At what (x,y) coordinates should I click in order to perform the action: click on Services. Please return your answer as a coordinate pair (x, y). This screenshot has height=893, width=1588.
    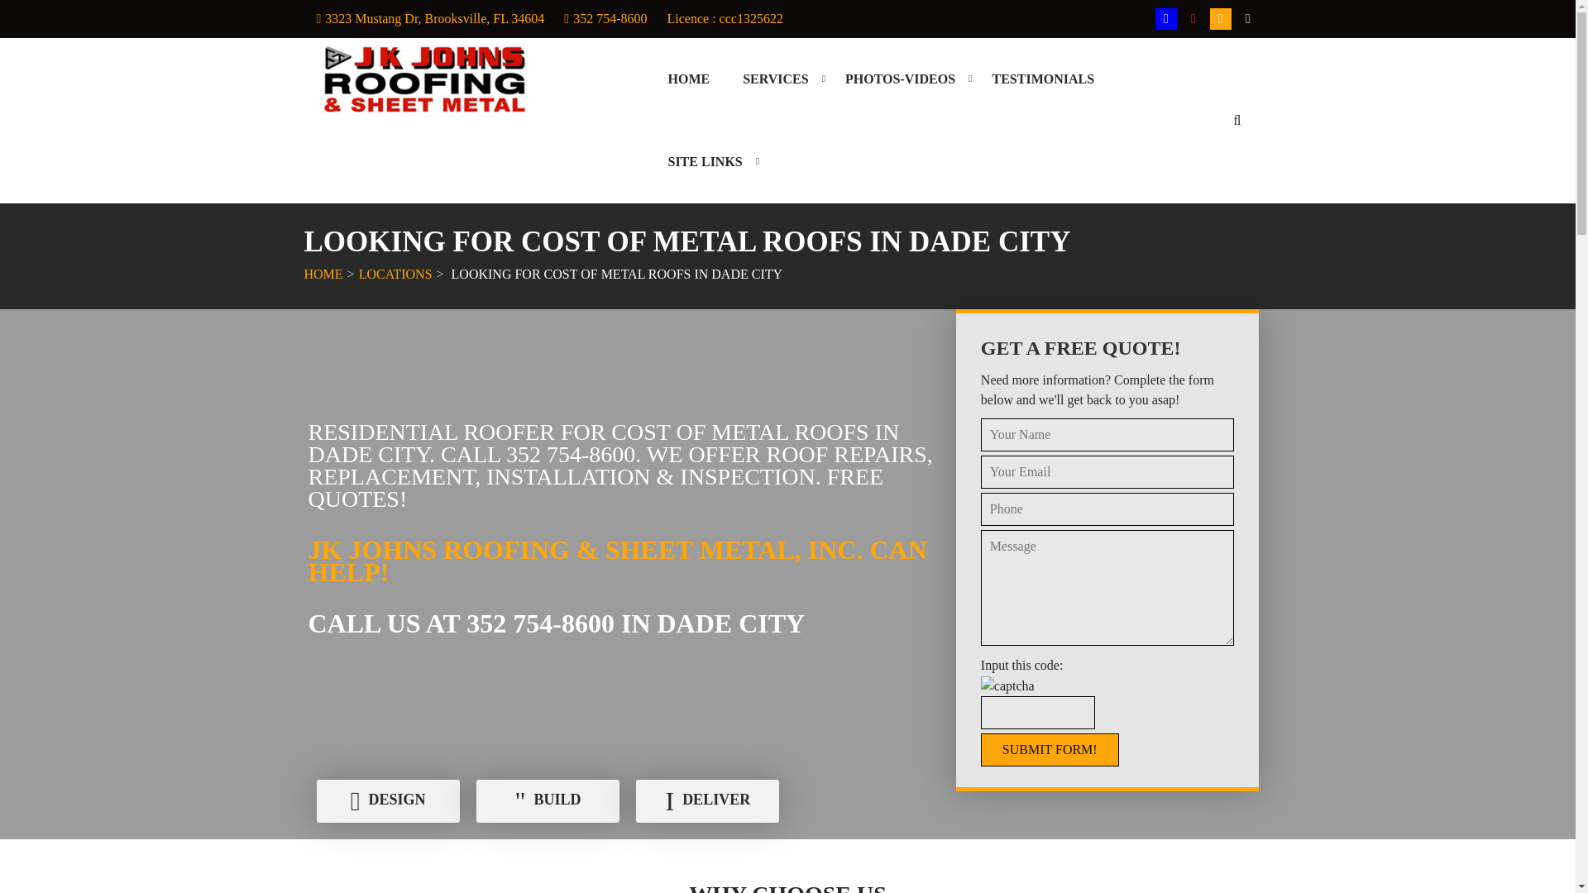
    Looking at the image, I should click on (774, 79).